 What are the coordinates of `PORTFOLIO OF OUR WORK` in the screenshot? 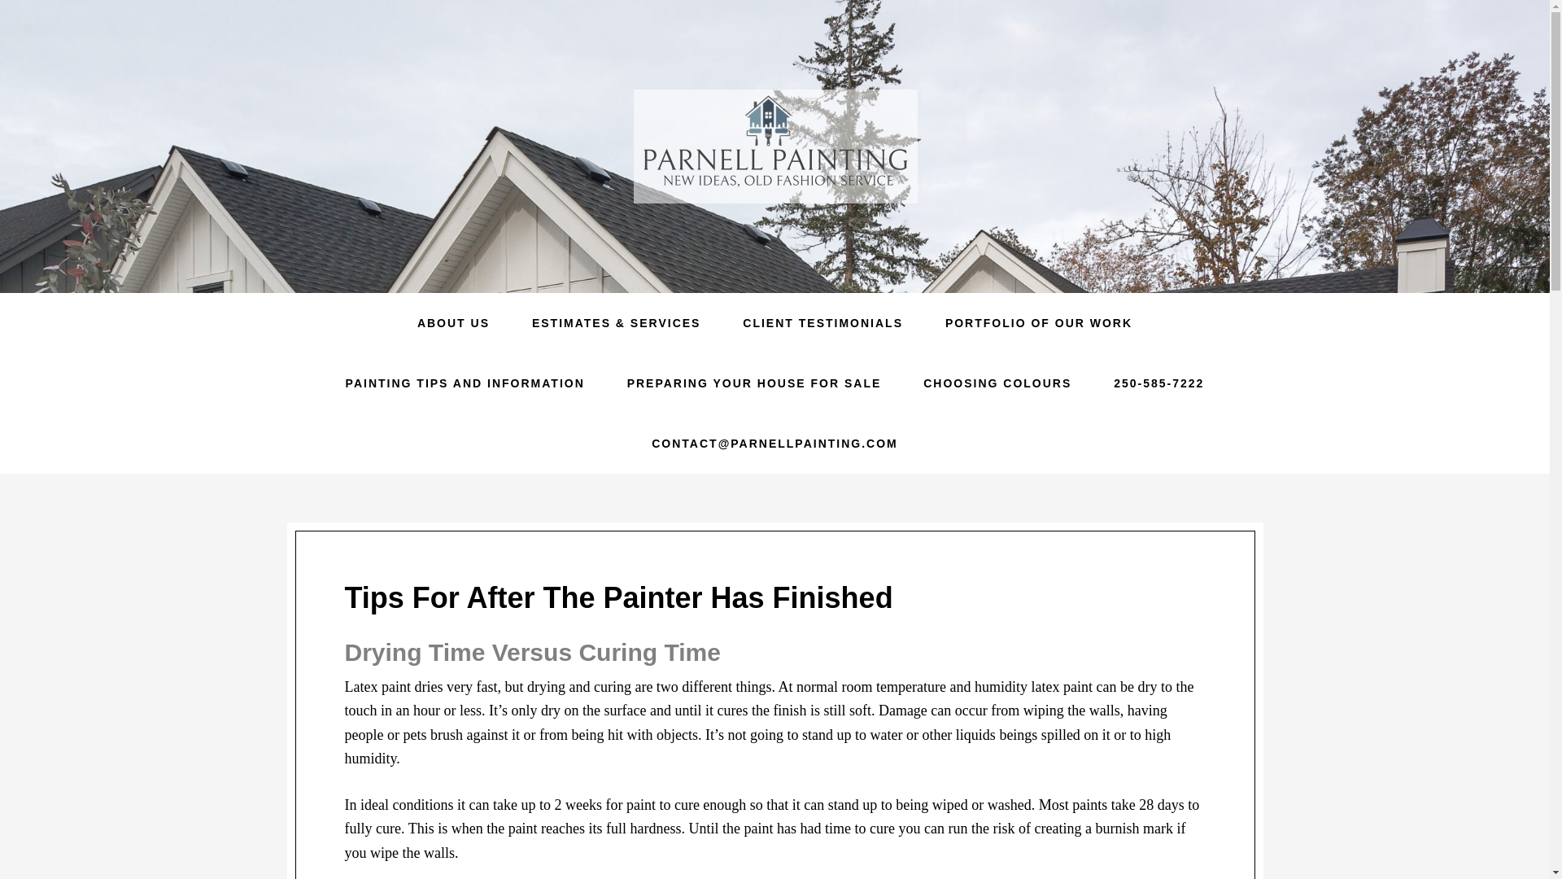 It's located at (1039, 322).